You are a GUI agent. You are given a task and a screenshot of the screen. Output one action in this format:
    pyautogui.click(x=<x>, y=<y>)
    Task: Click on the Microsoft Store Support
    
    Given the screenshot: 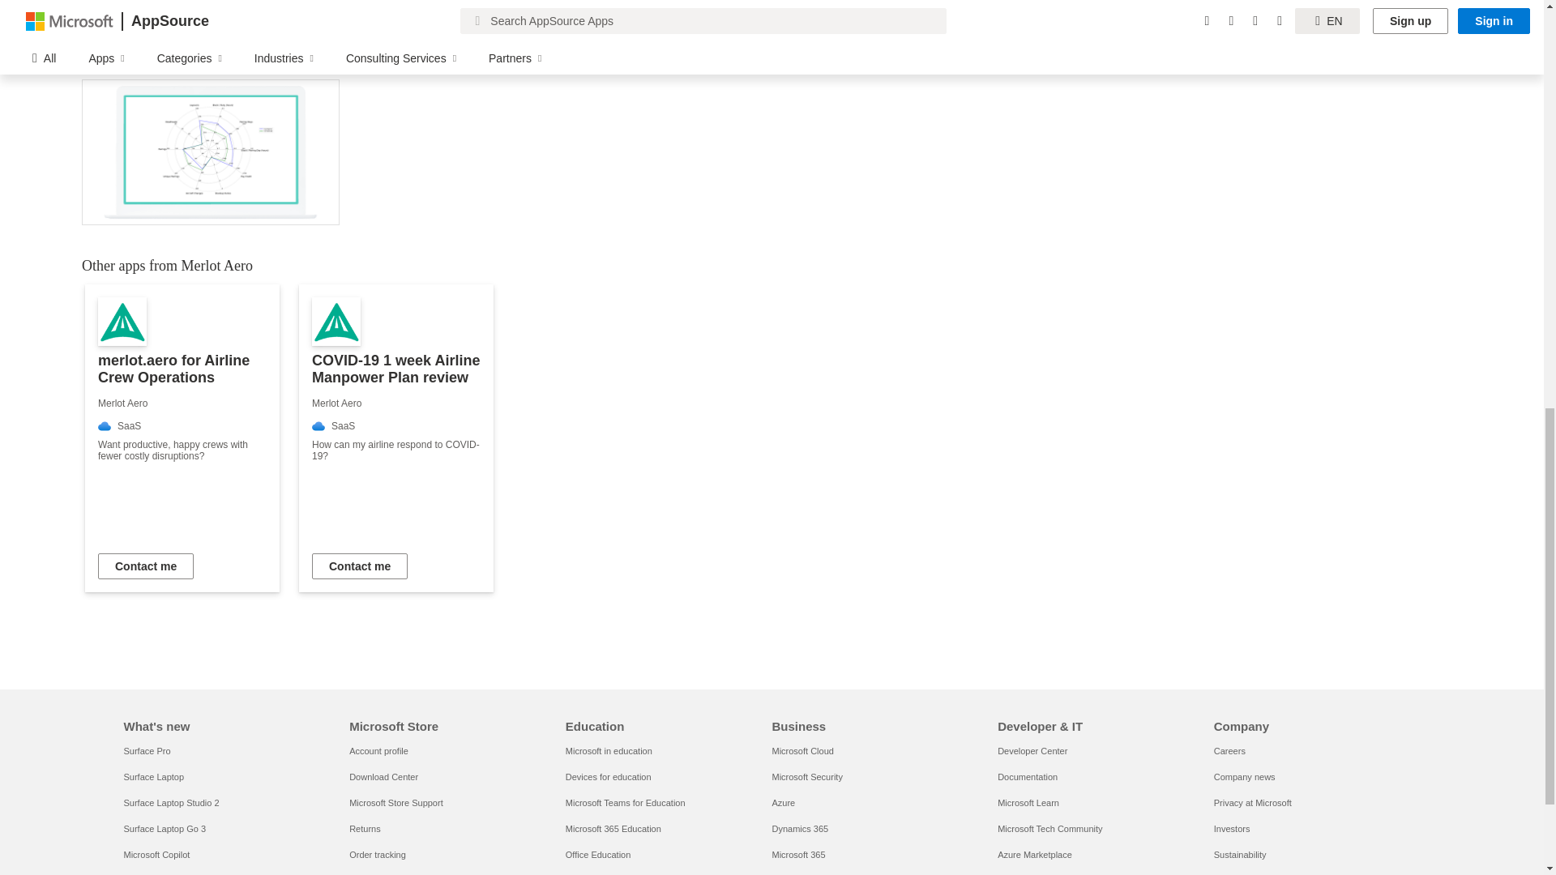 What is the action you would take?
    pyautogui.click(x=395, y=802)
    